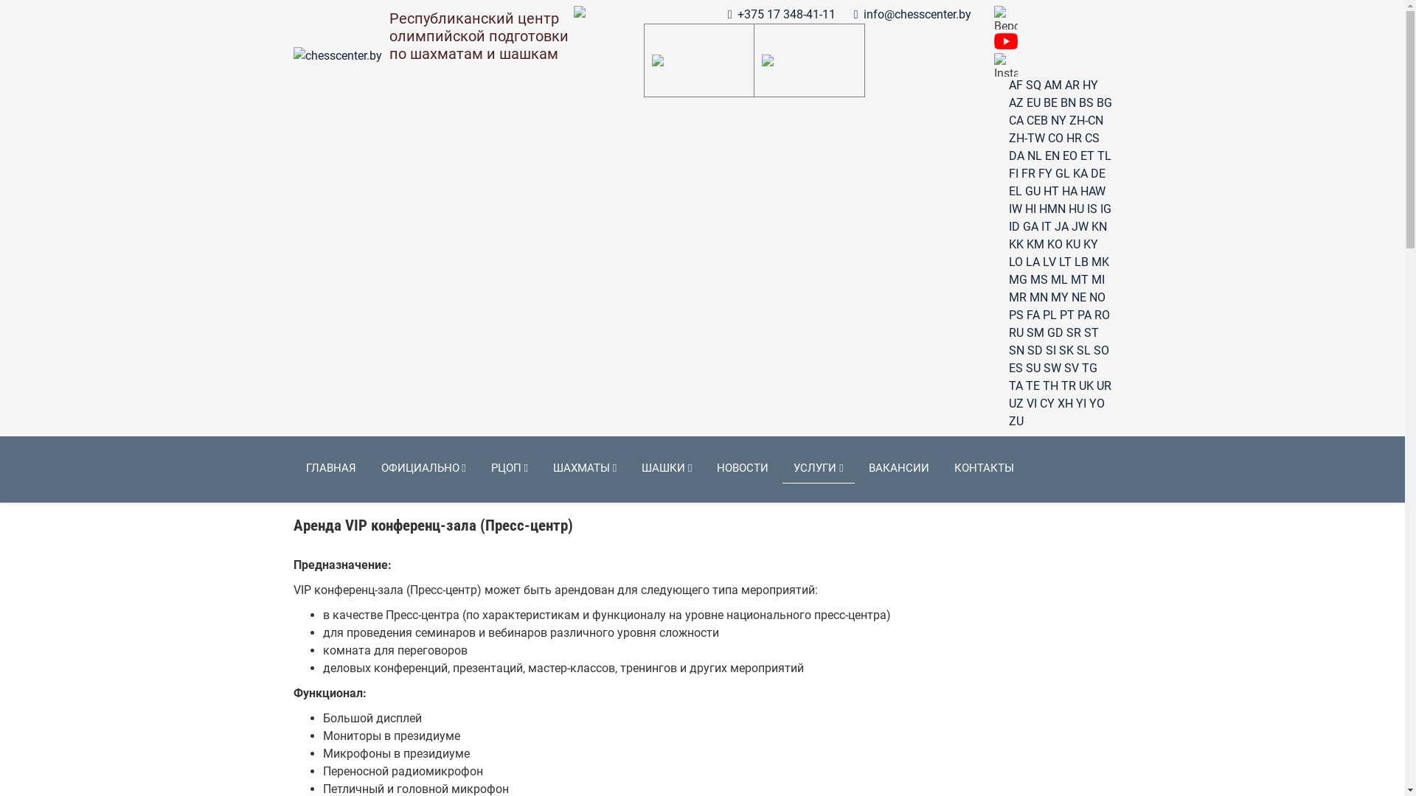  I want to click on EO, so click(1069, 156).